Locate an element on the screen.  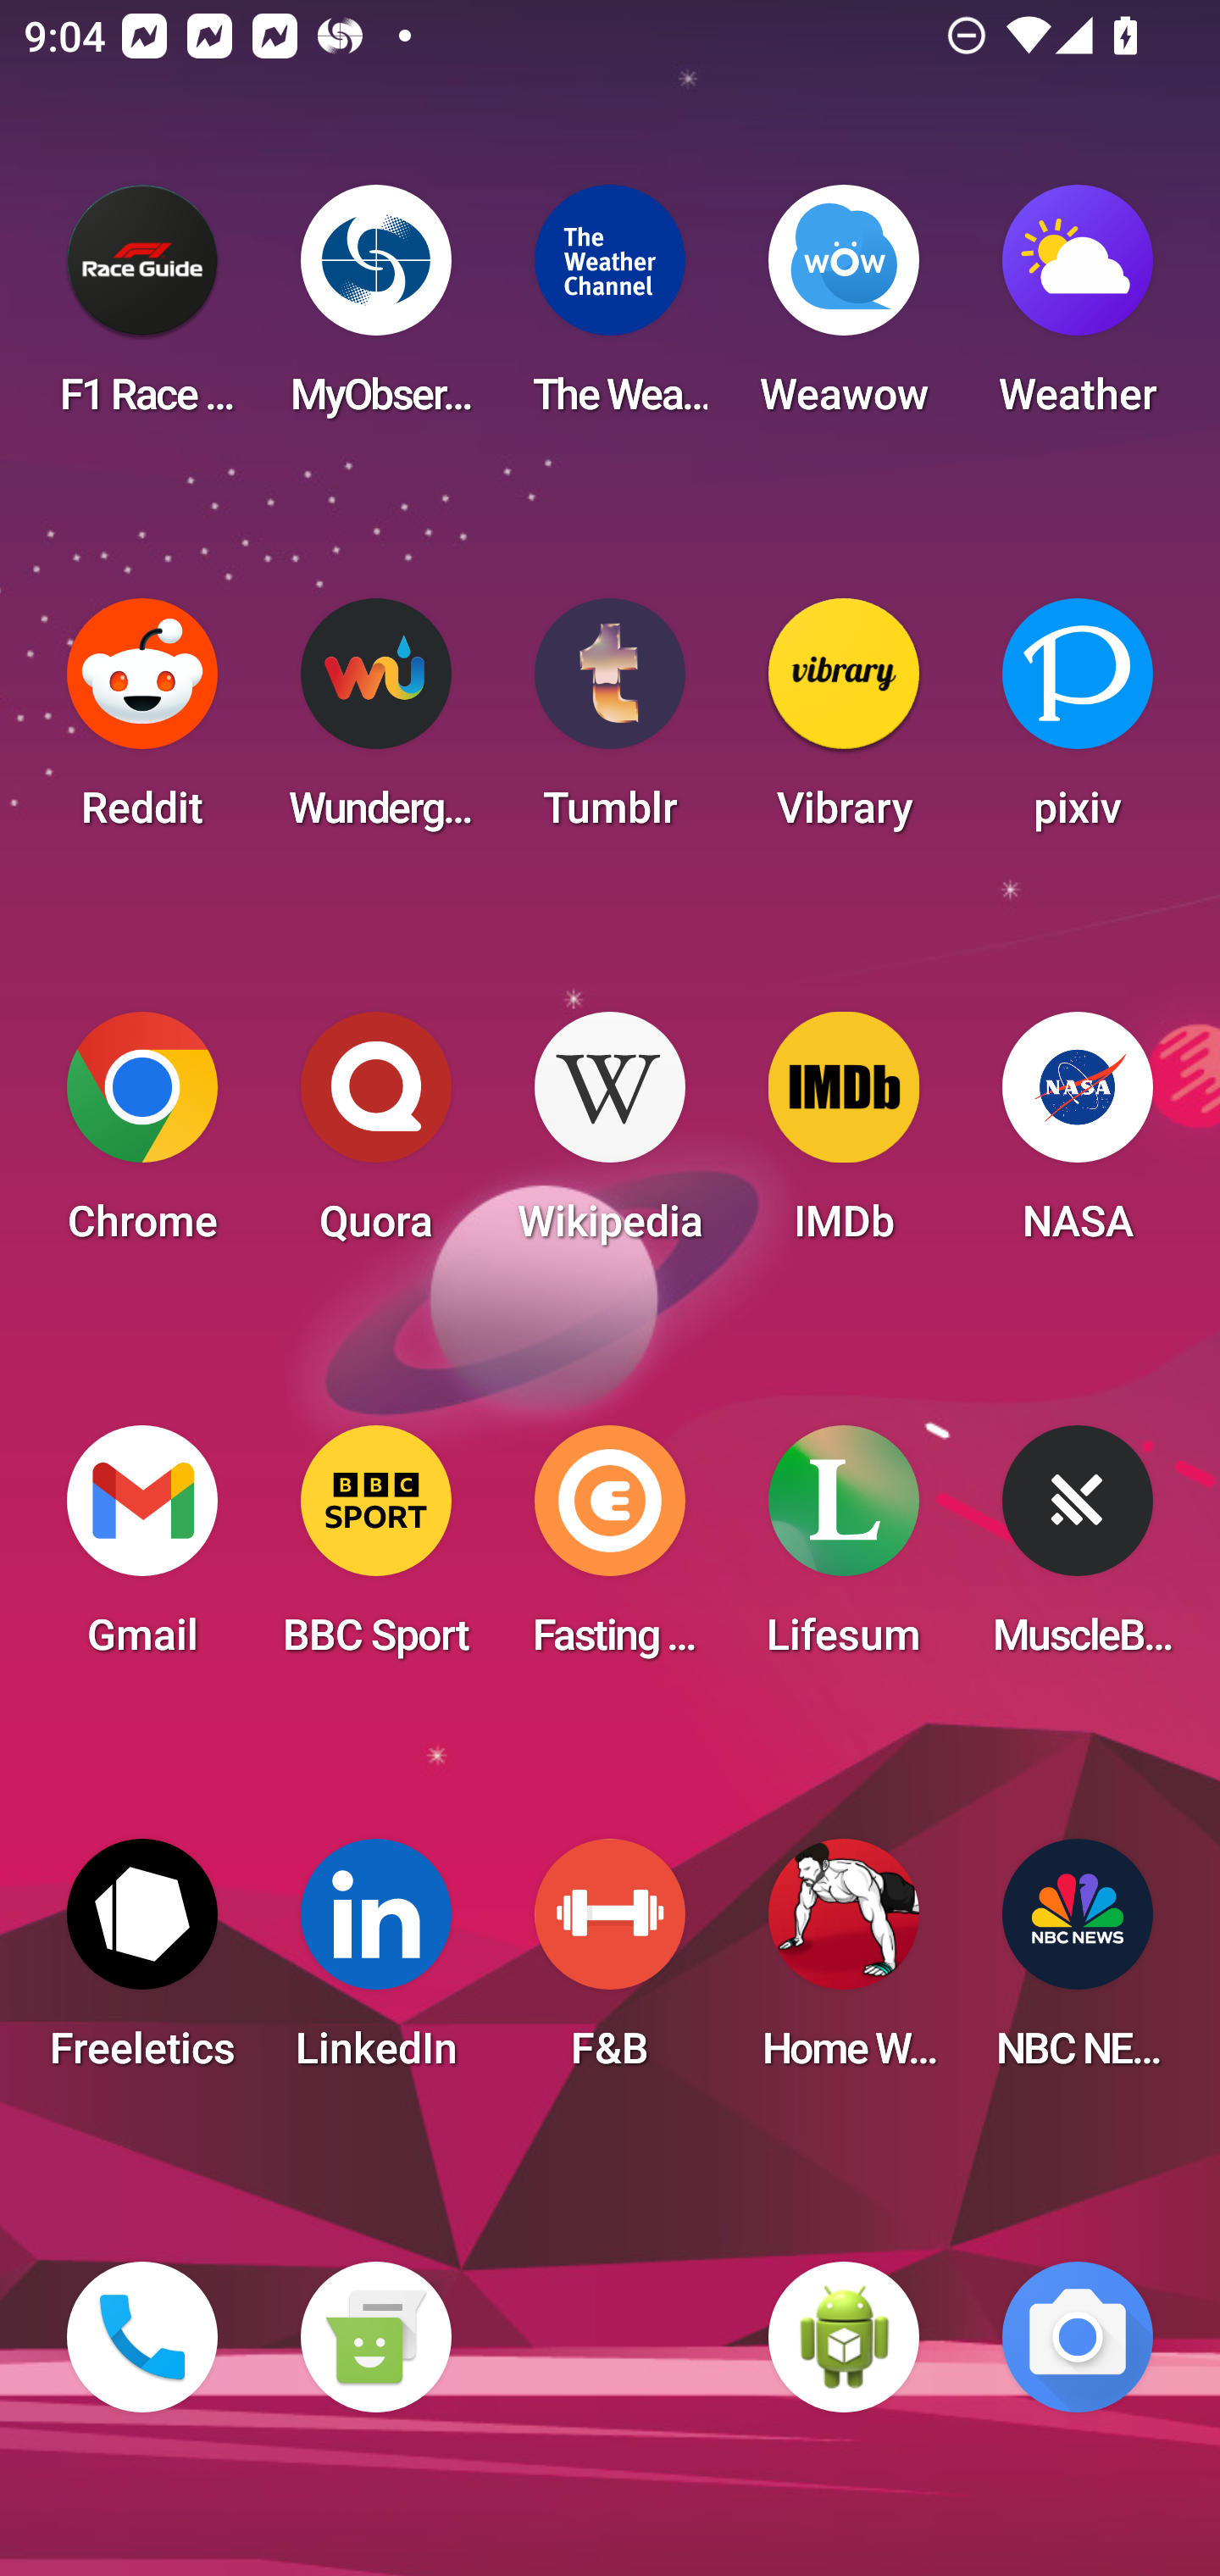
Weawow is located at coordinates (844, 310).